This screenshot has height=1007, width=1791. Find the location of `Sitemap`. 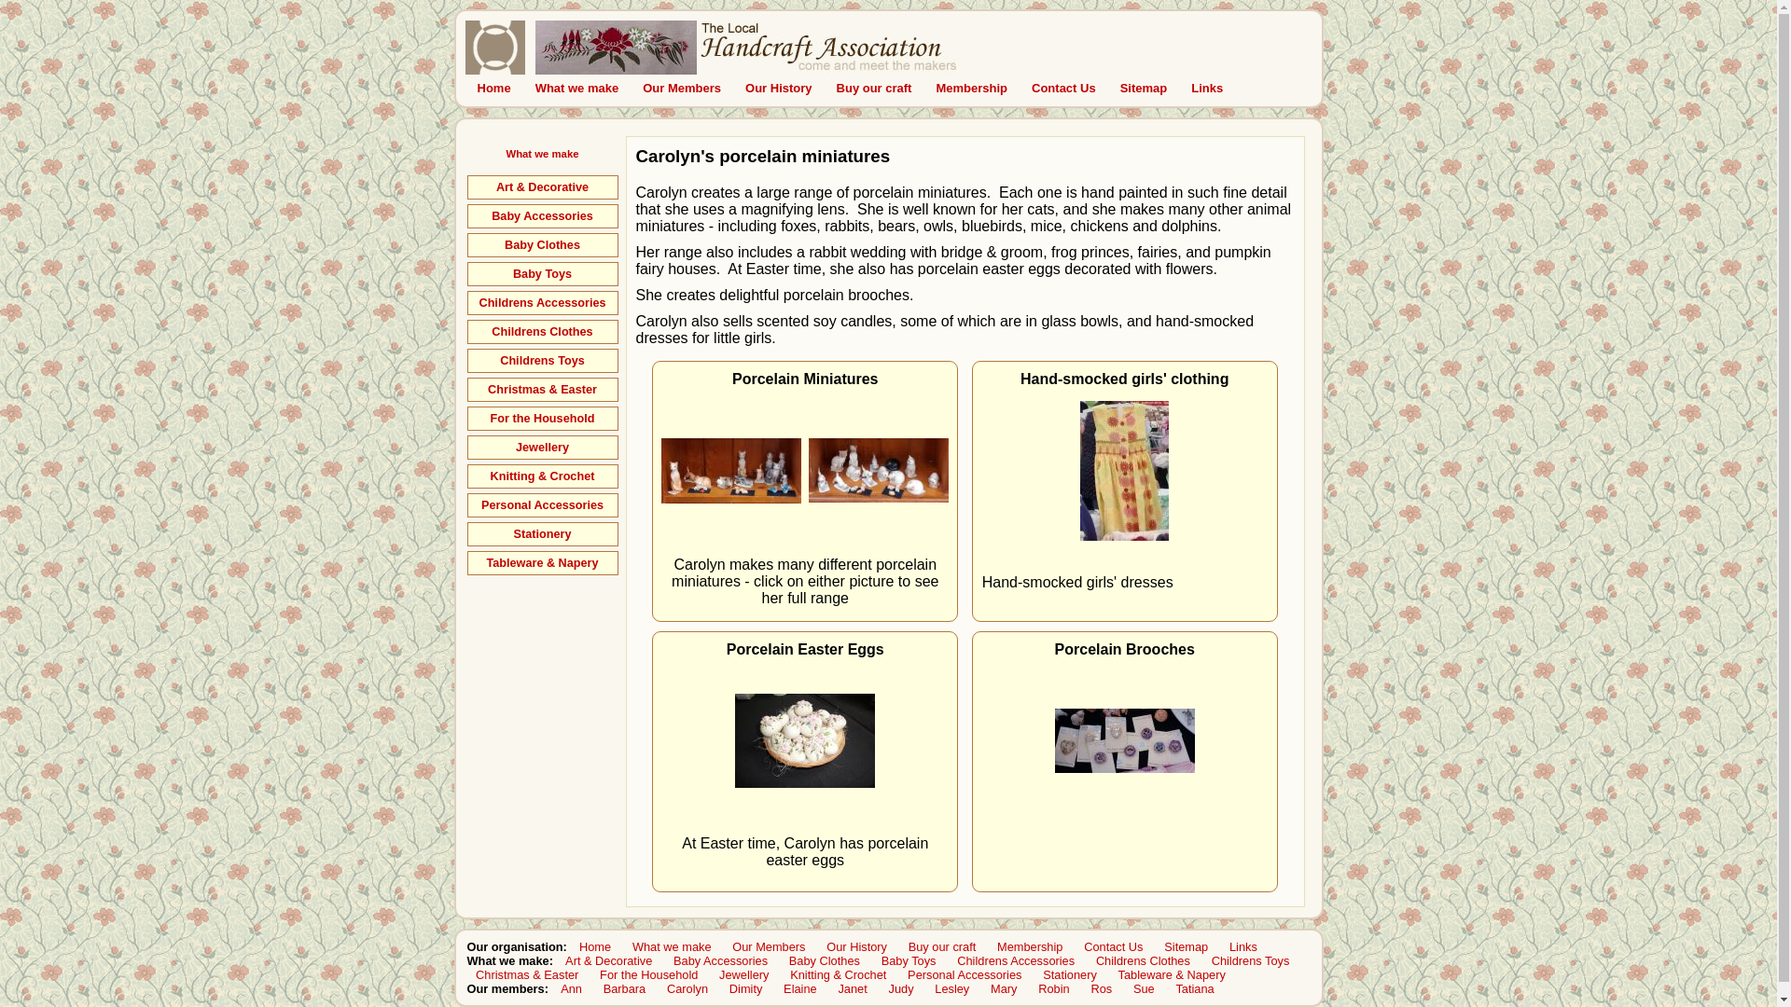

Sitemap is located at coordinates (1144, 88).